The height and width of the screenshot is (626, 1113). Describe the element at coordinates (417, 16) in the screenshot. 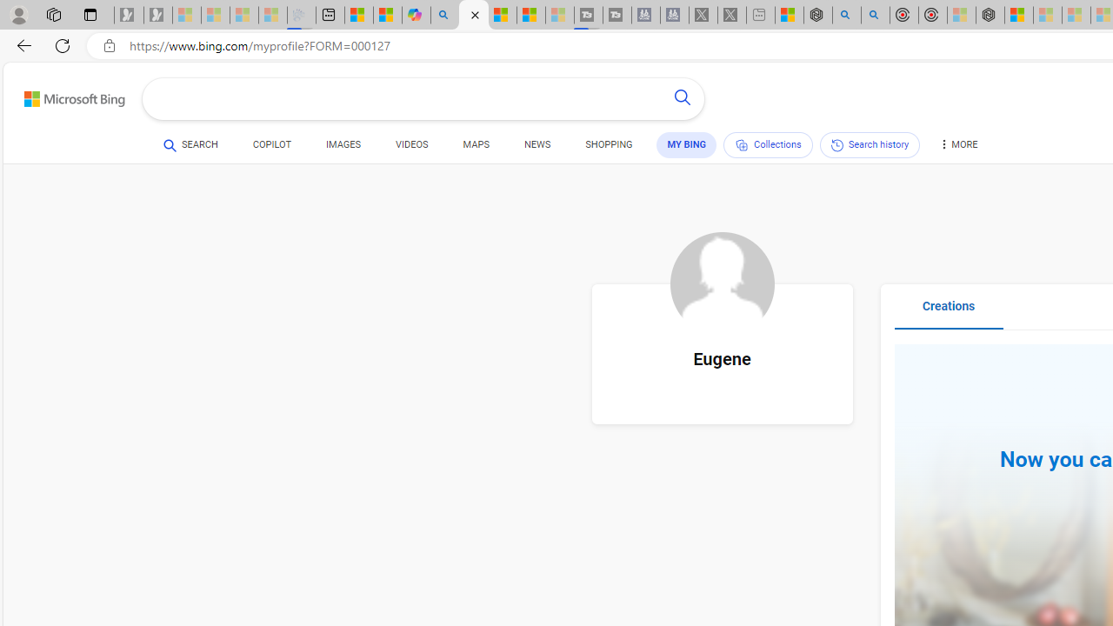

I see `Copilot with GPT-4` at that location.